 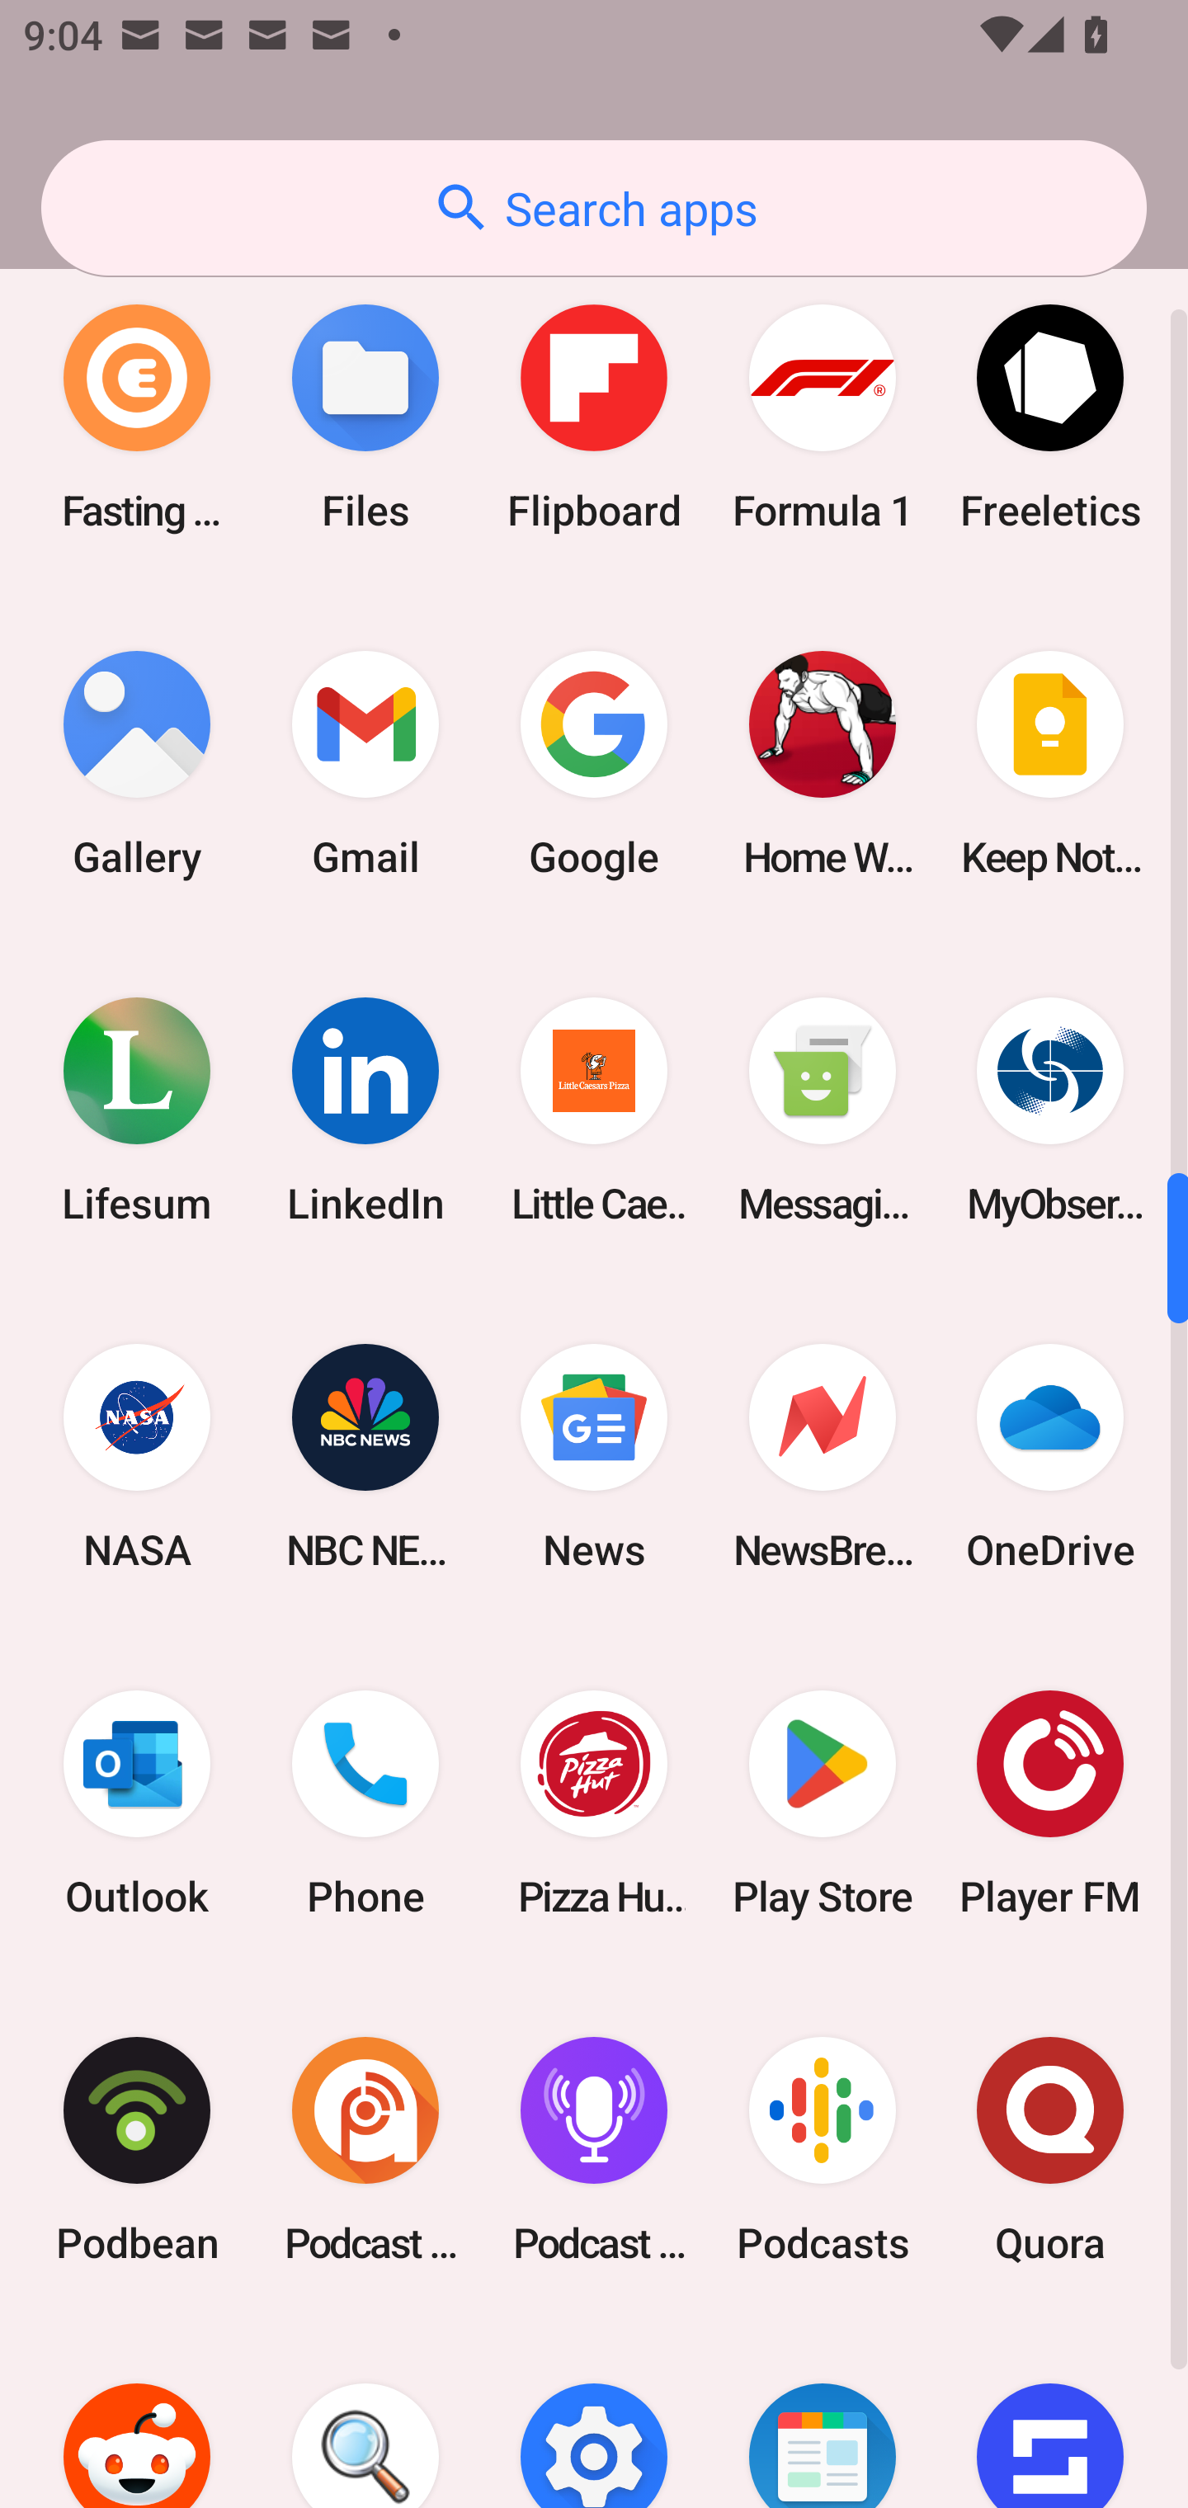 What do you see at coordinates (594, 764) in the screenshot?
I see `Google` at bounding box center [594, 764].